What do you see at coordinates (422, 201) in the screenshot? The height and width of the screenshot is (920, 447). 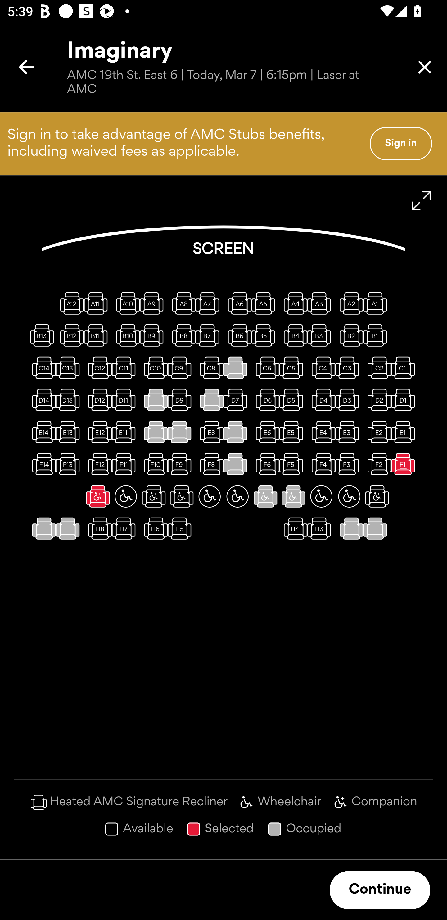 I see `Zoom` at bounding box center [422, 201].